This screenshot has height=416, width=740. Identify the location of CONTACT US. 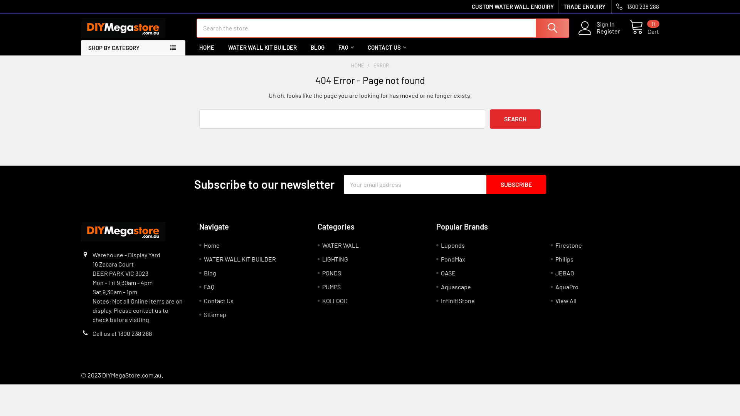
(387, 48).